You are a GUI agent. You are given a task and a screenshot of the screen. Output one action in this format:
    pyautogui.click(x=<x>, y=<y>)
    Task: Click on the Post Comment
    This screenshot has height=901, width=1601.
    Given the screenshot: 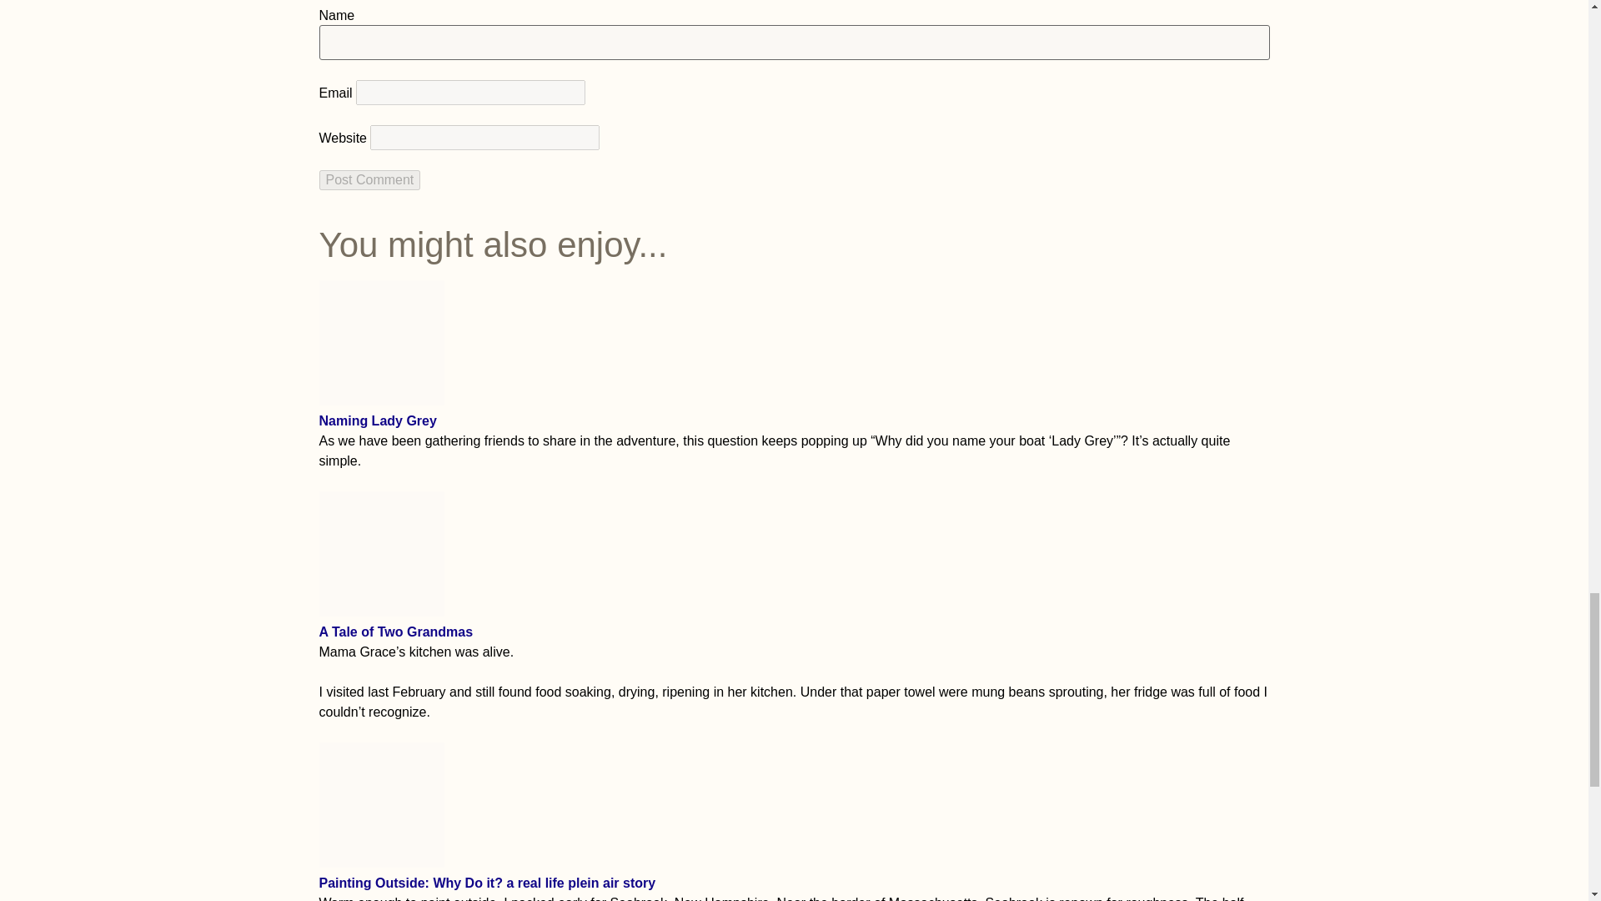 What is the action you would take?
    pyautogui.click(x=369, y=180)
    